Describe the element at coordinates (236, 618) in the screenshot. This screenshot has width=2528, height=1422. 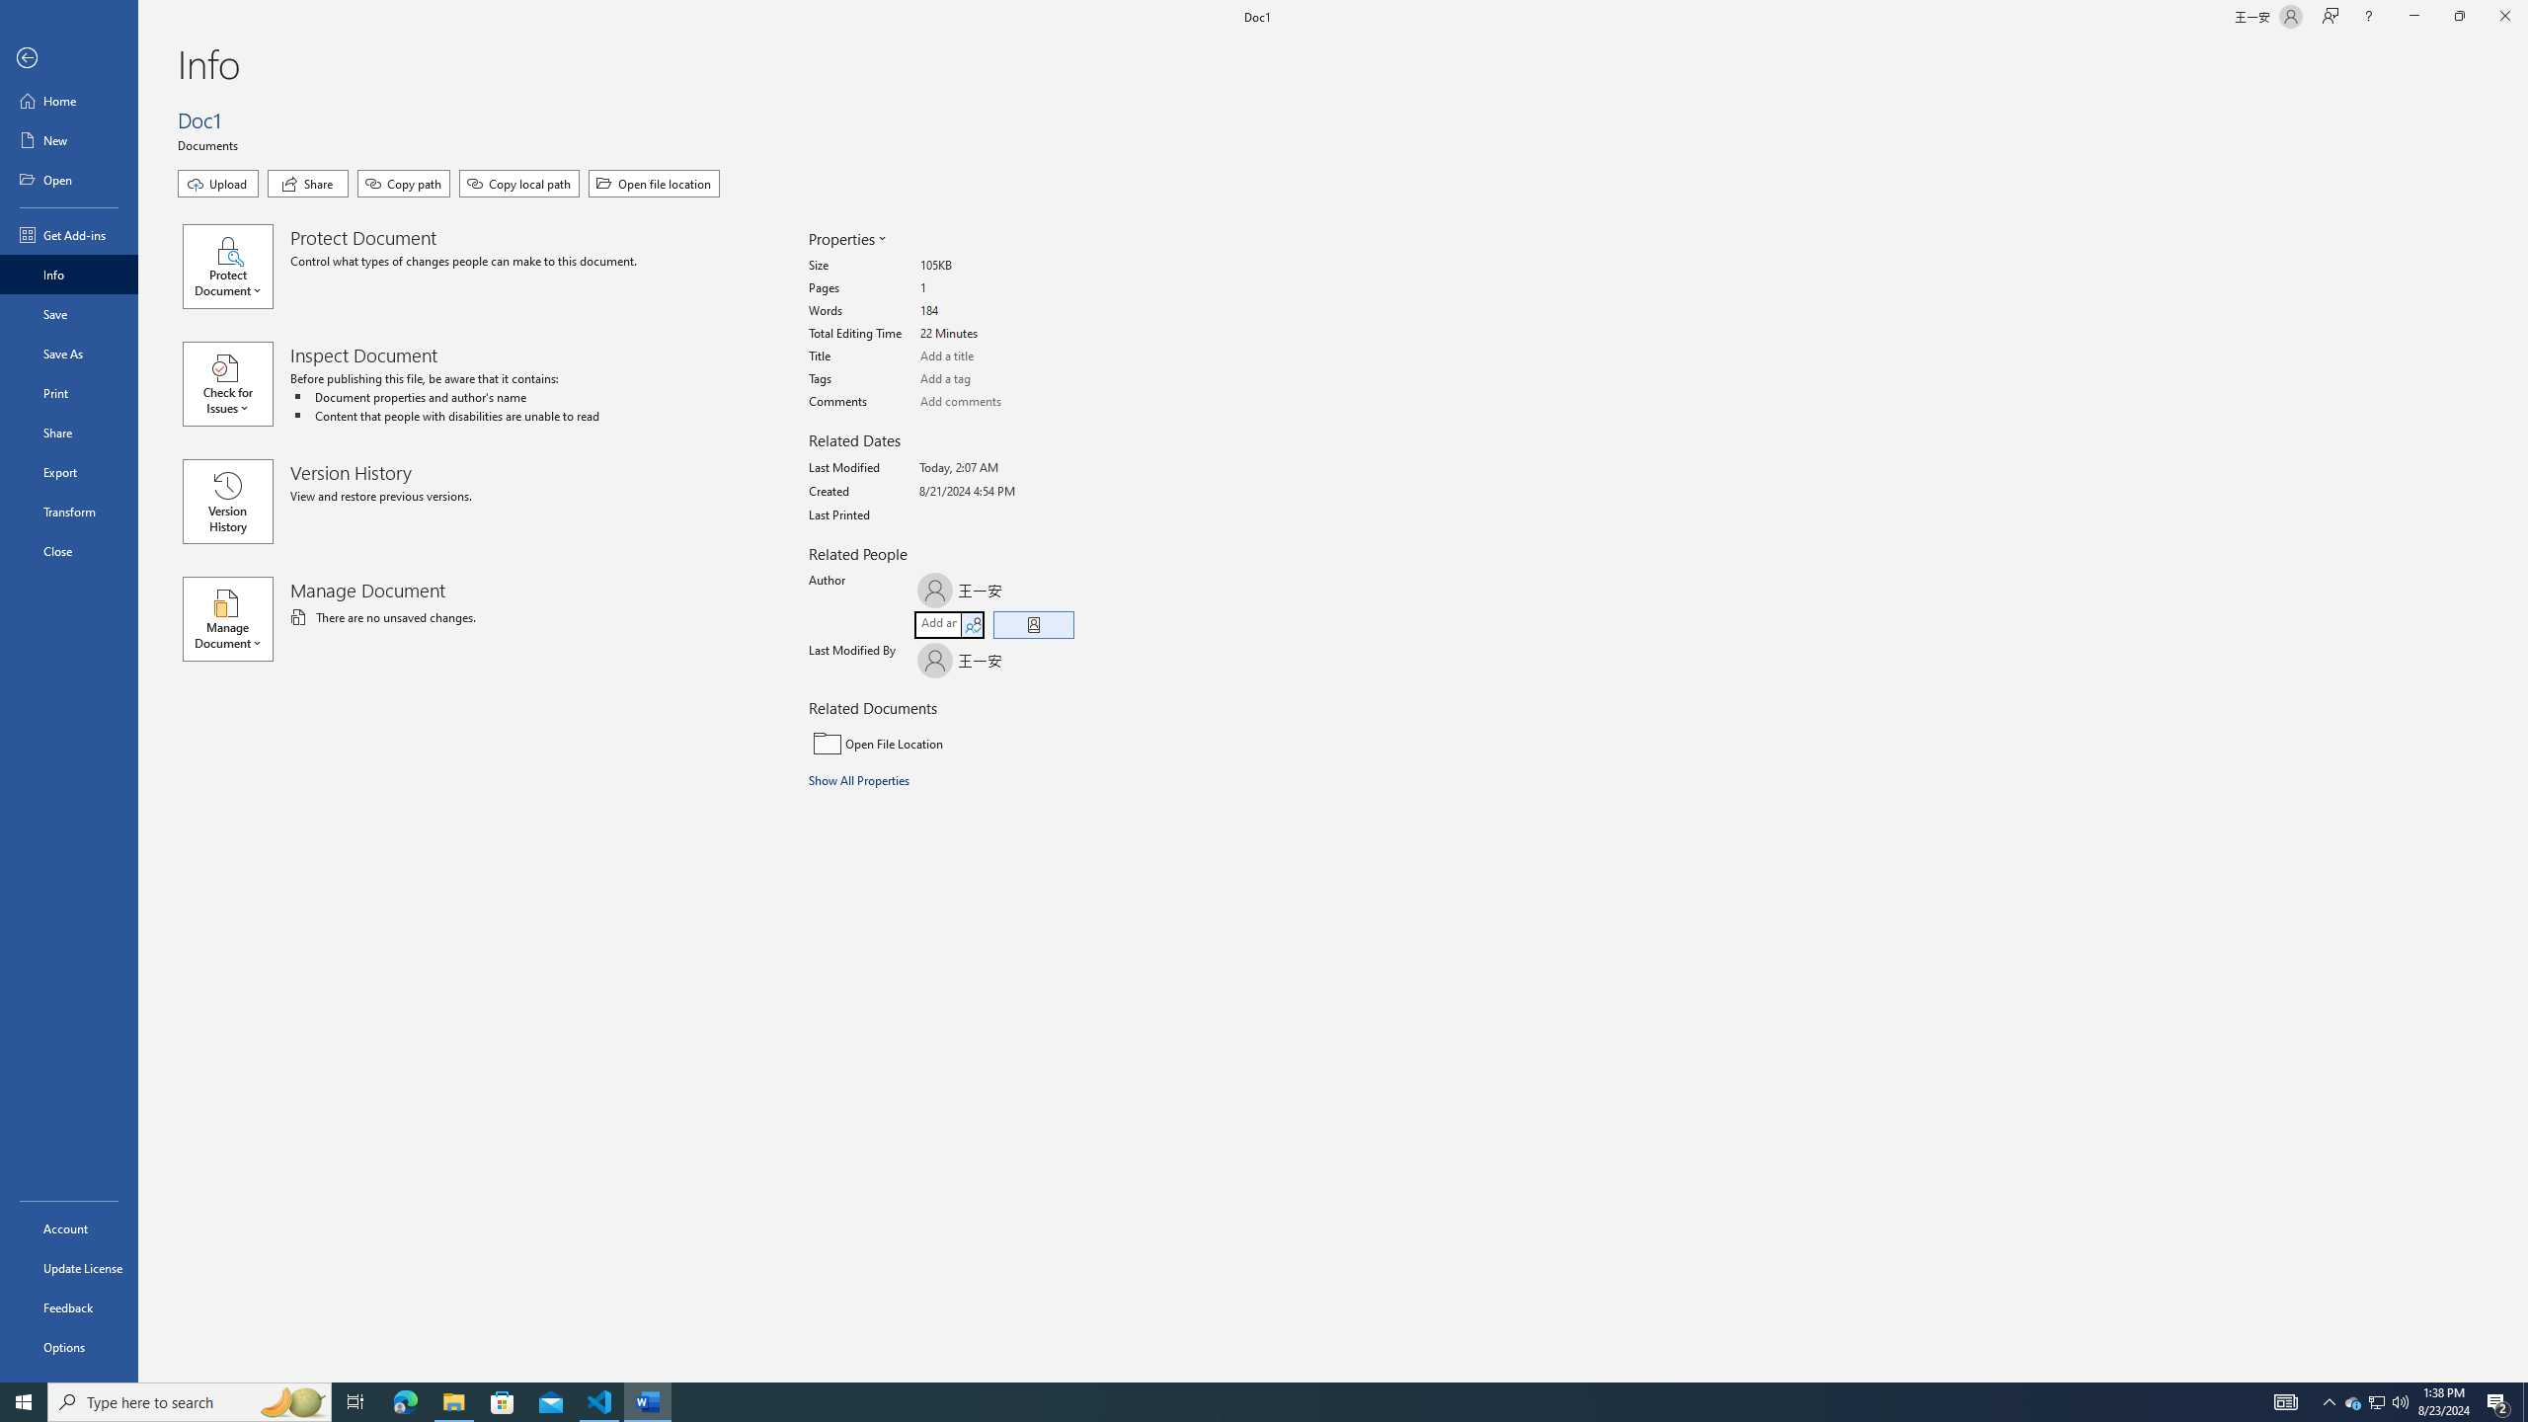
I see `Manage Document` at that location.